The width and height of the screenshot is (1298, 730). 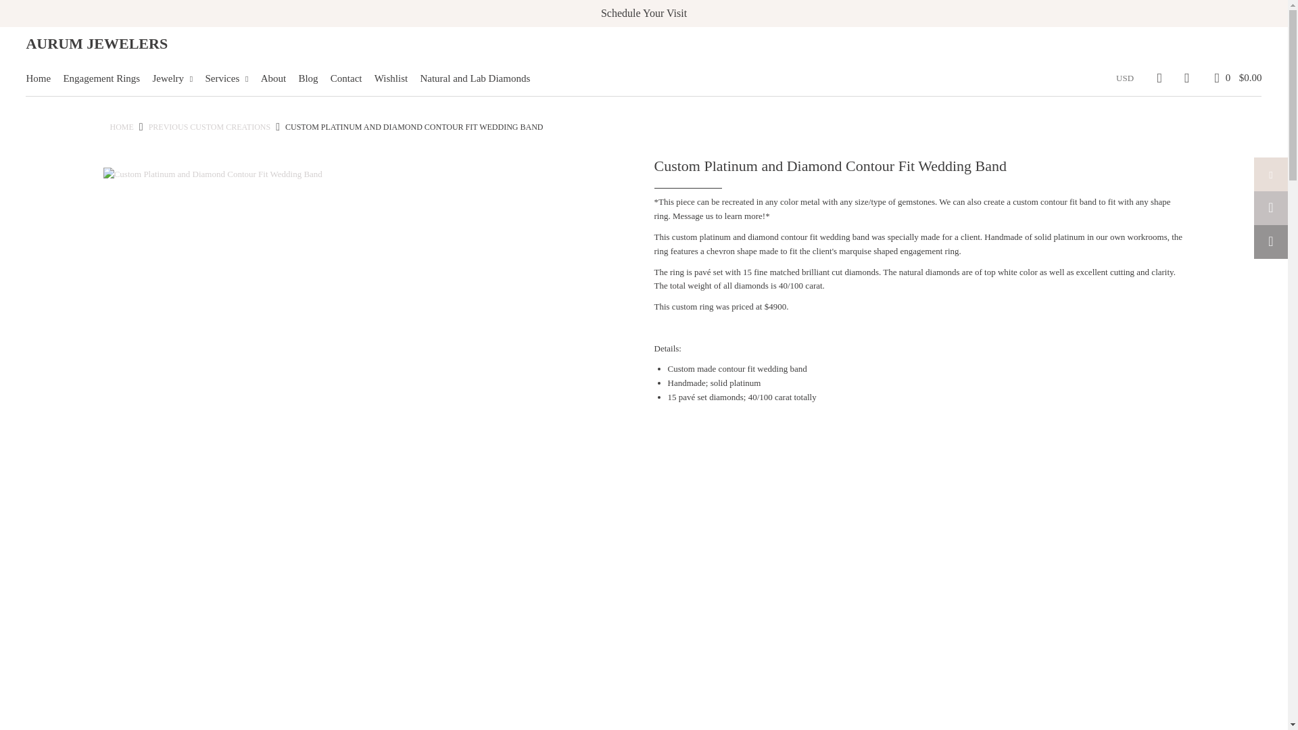 What do you see at coordinates (231, 78) in the screenshot?
I see `Services` at bounding box center [231, 78].